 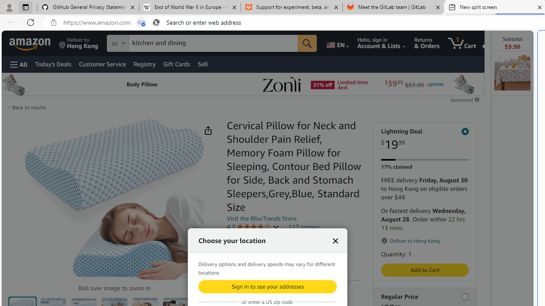 I want to click on Share, so click(x=208, y=130).